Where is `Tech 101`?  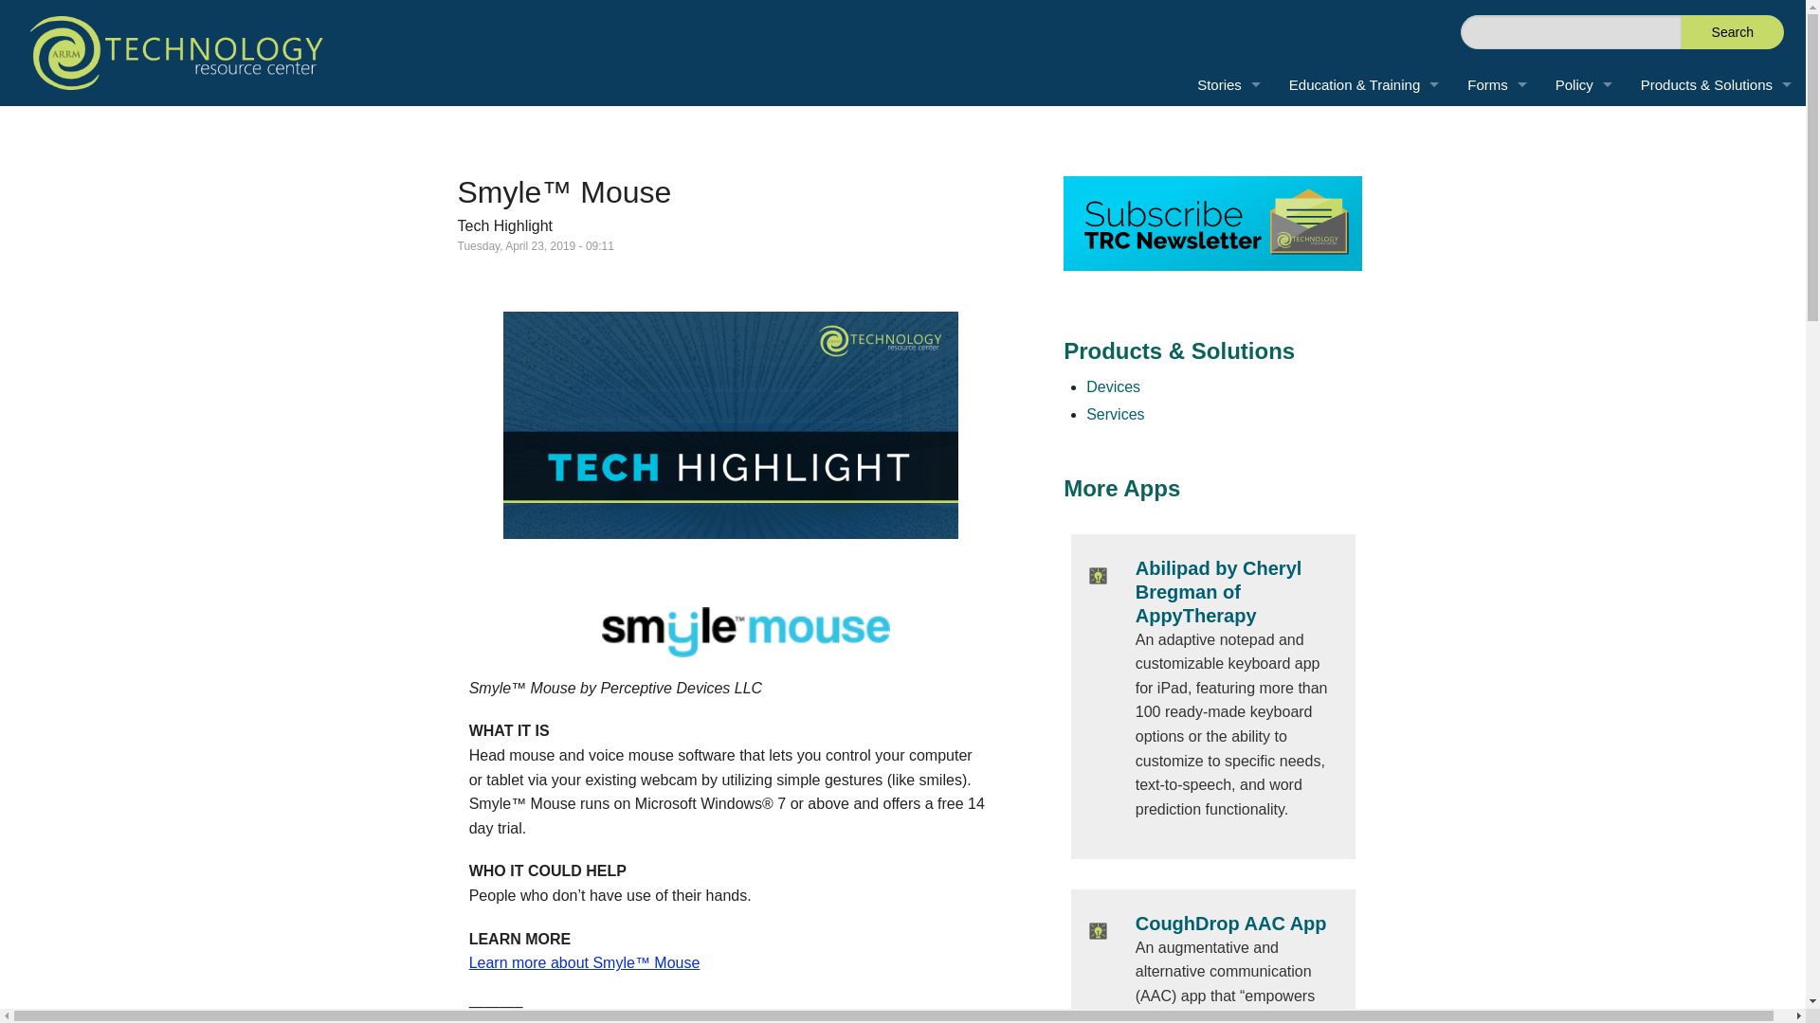
Tech 101 is located at coordinates (1363, 255).